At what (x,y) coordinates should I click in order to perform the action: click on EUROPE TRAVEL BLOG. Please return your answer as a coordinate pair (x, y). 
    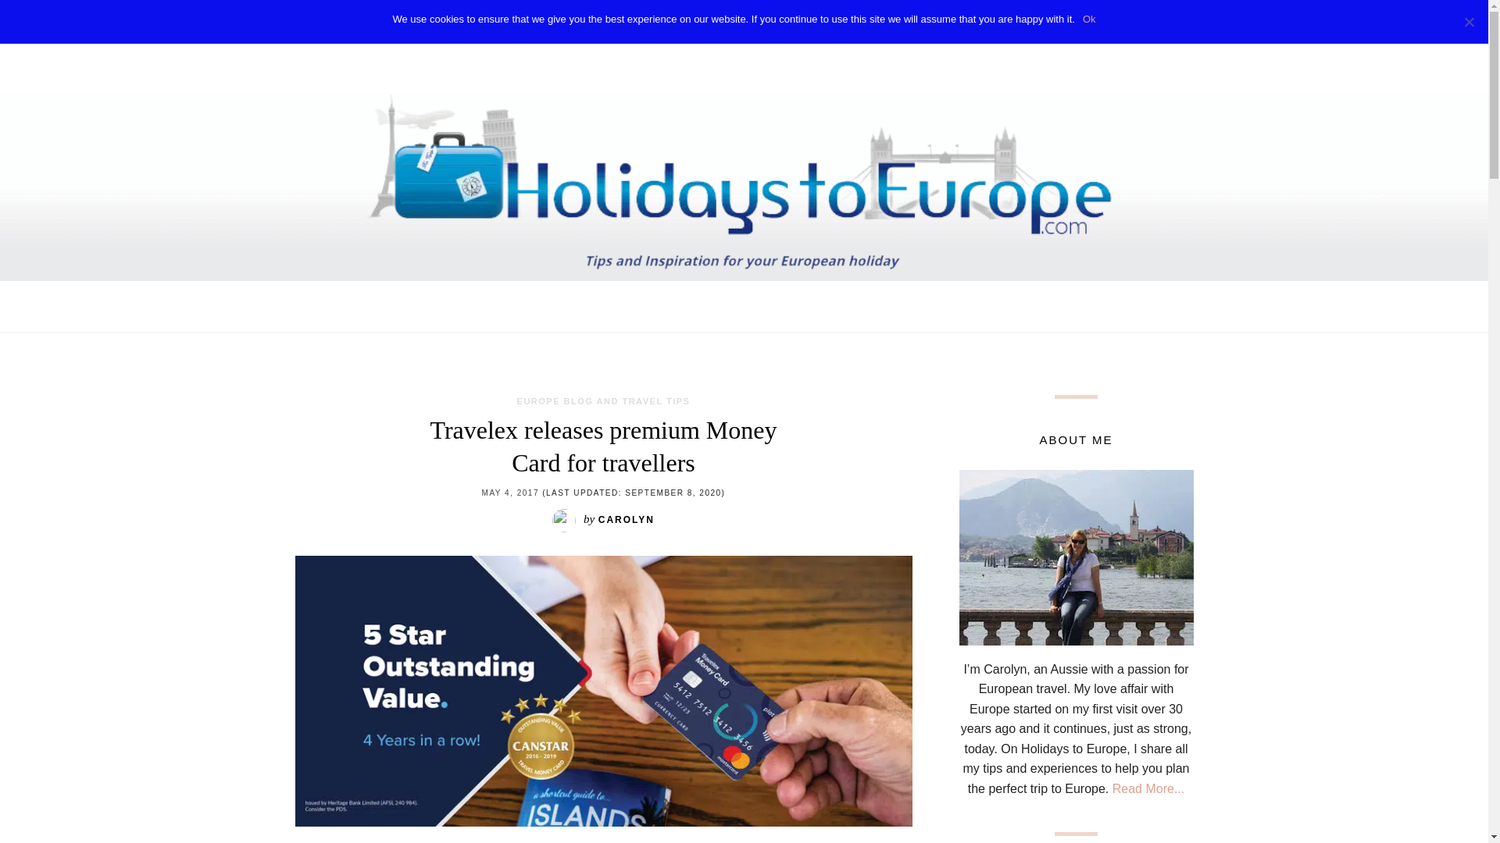
    Looking at the image, I should click on (728, 22).